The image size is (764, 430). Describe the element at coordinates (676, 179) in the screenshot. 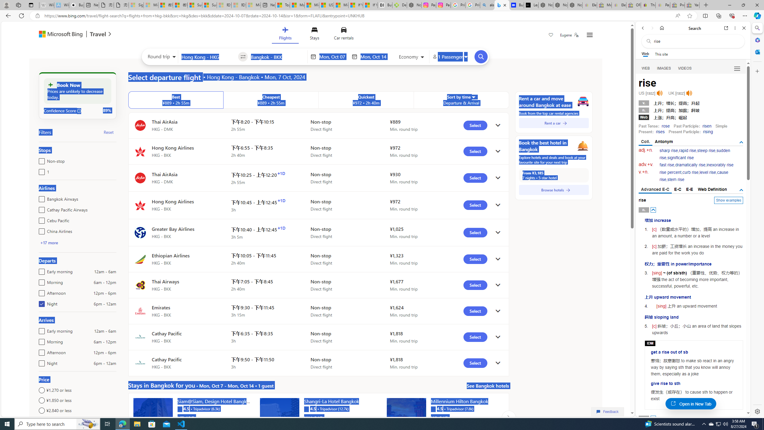

I see `stem rise` at that location.